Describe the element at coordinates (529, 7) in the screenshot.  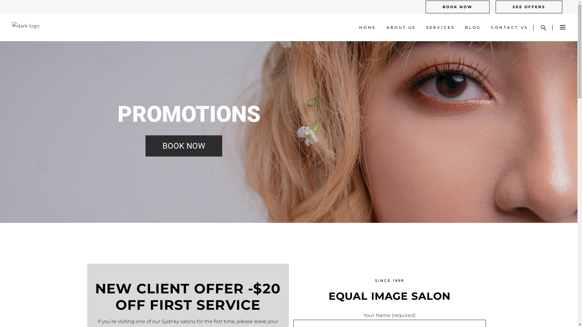
I see `SEE OFFERS` at that location.